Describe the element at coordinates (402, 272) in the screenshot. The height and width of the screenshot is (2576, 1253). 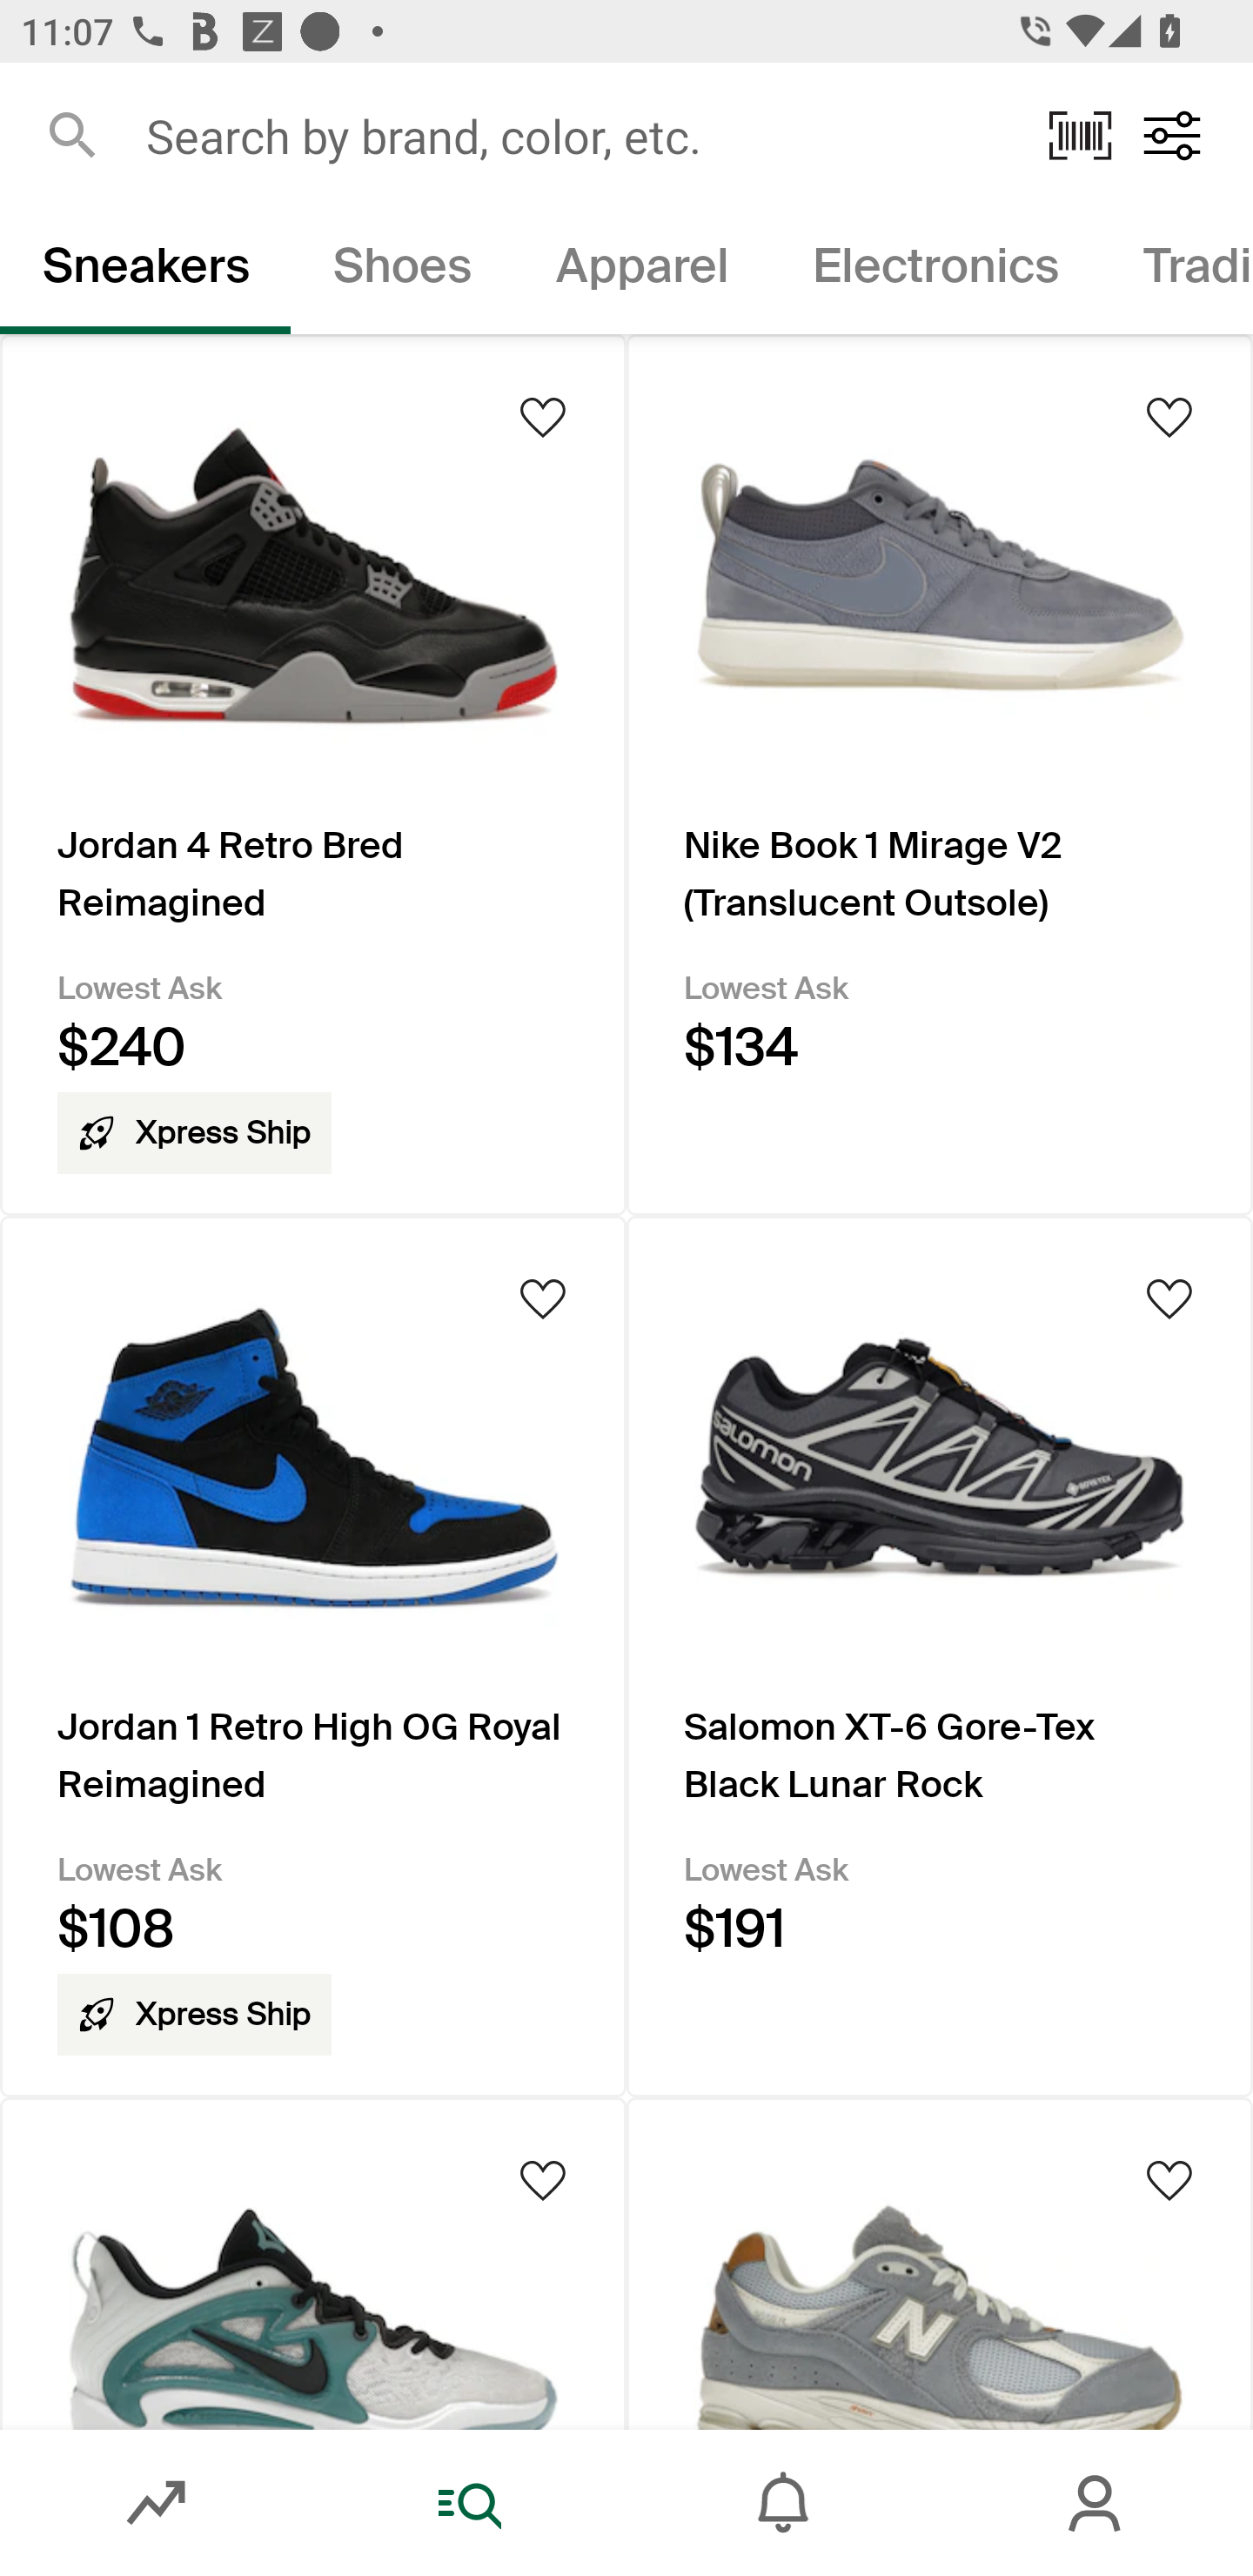
I see `Shoes` at that location.